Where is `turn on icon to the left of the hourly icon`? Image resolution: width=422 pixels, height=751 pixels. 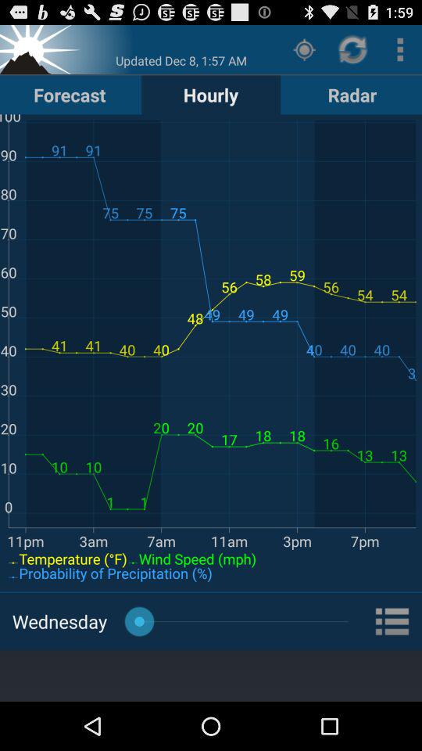 turn on icon to the left of the hourly icon is located at coordinates (70, 94).